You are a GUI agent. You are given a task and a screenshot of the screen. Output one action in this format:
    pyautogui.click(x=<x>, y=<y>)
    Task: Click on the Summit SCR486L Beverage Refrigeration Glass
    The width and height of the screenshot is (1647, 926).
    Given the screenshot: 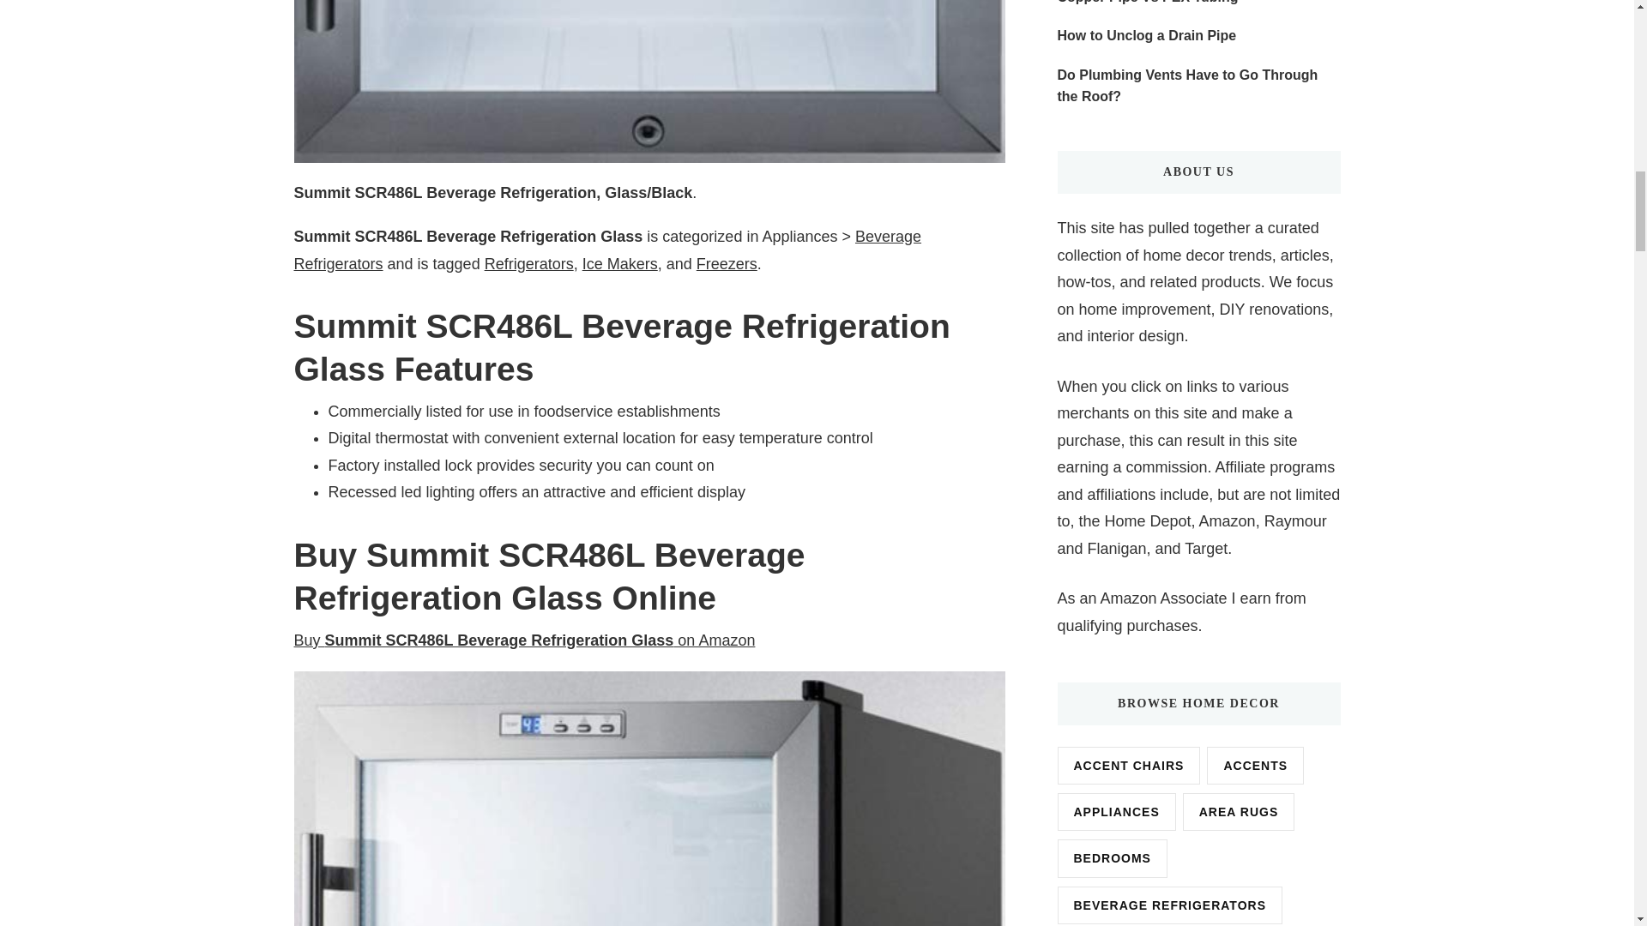 What is the action you would take?
    pyautogui.click(x=523, y=640)
    